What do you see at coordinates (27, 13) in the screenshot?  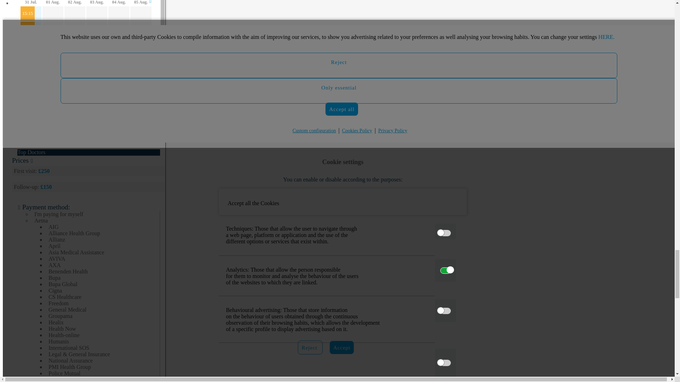 I see `15:15` at bounding box center [27, 13].